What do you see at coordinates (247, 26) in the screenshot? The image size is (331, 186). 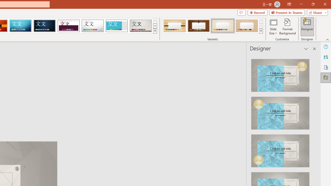 I see `Organic Variant 4` at bounding box center [247, 26].